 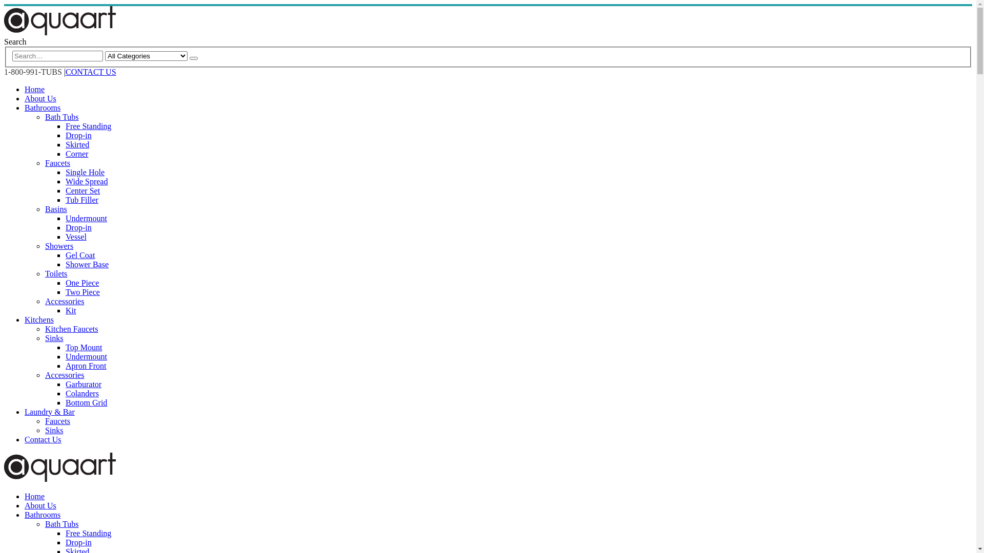 What do you see at coordinates (76, 237) in the screenshot?
I see `Vessel` at bounding box center [76, 237].